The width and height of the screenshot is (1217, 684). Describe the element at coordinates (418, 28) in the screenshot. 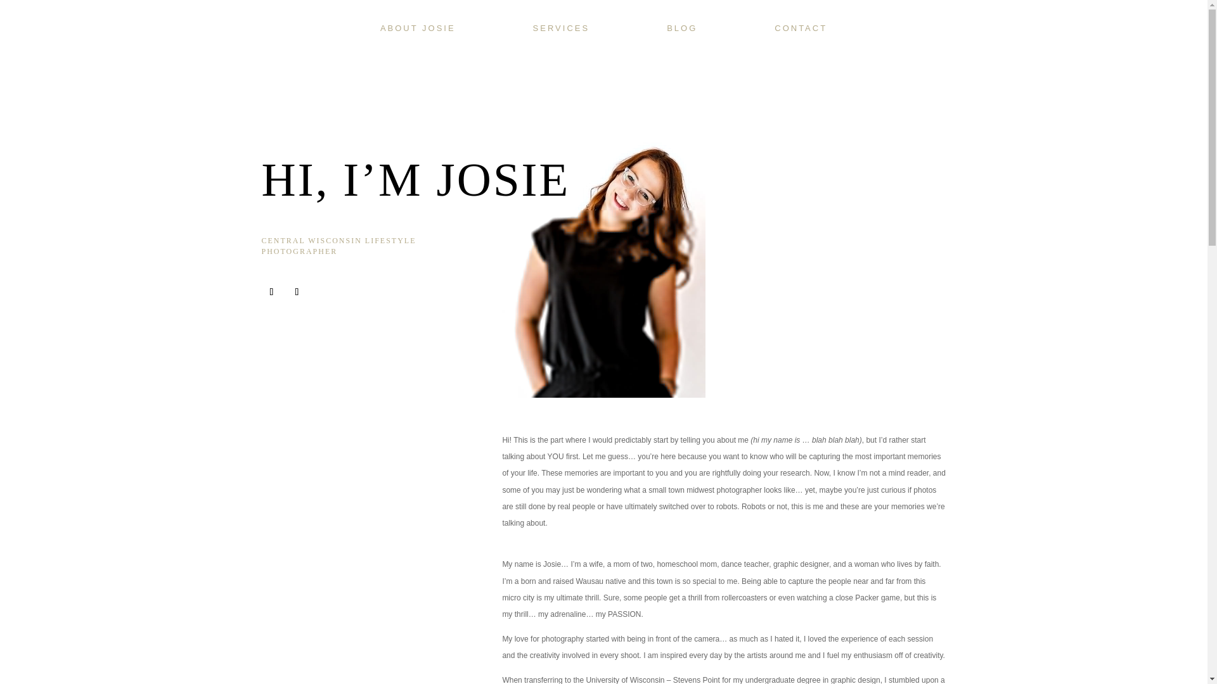

I see `ABOUT JOSIE` at that location.